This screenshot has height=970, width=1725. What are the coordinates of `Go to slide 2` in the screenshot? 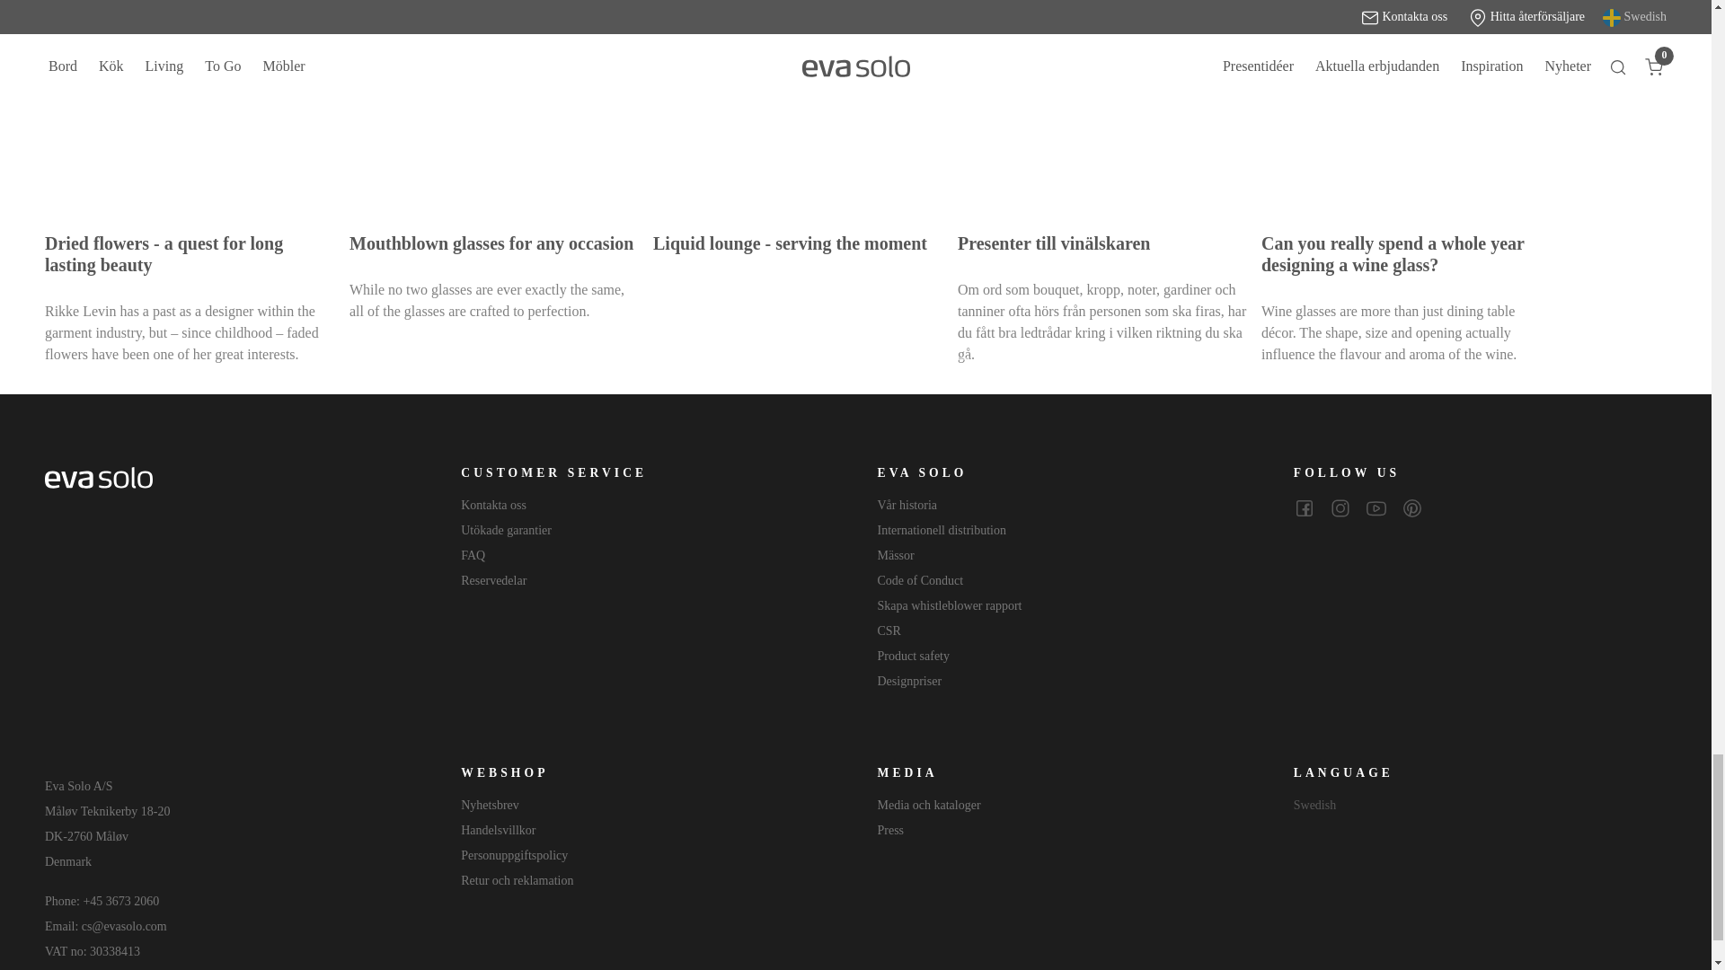 It's located at (716, 359).